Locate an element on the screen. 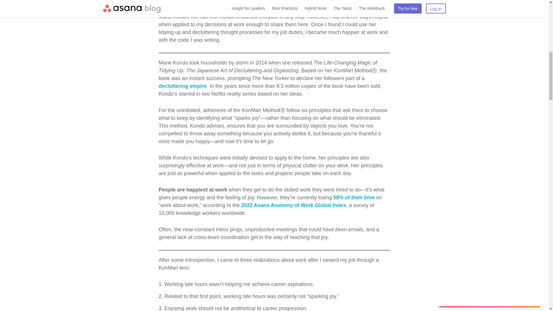 Image resolution: width=553 pixels, height=311 pixels. decluttering empire is located at coordinates (183, 86).